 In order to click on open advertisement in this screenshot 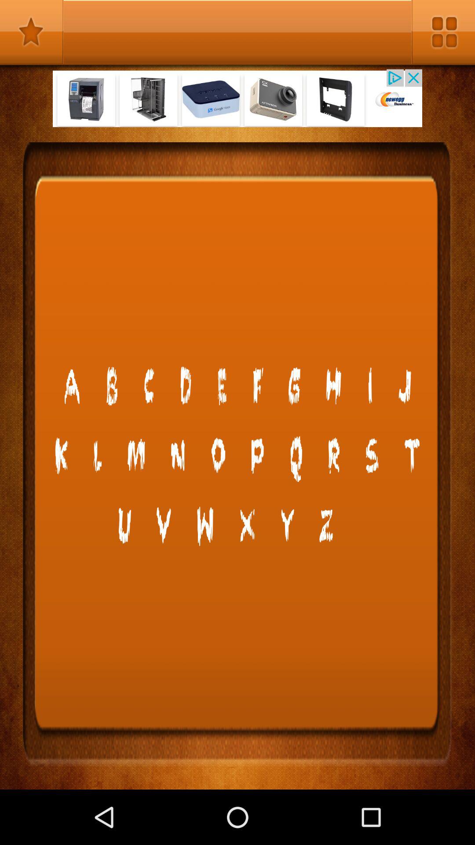, I will do `click(237, 98)`.